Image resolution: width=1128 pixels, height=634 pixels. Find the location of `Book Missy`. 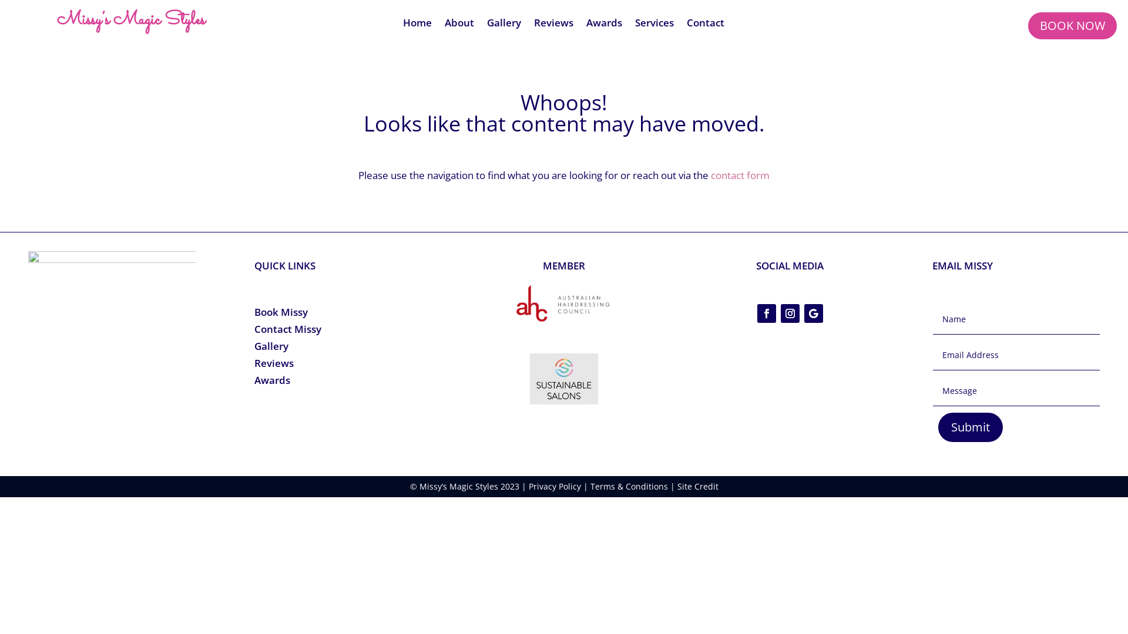

Book Missy is located at coordinates (281, 312).